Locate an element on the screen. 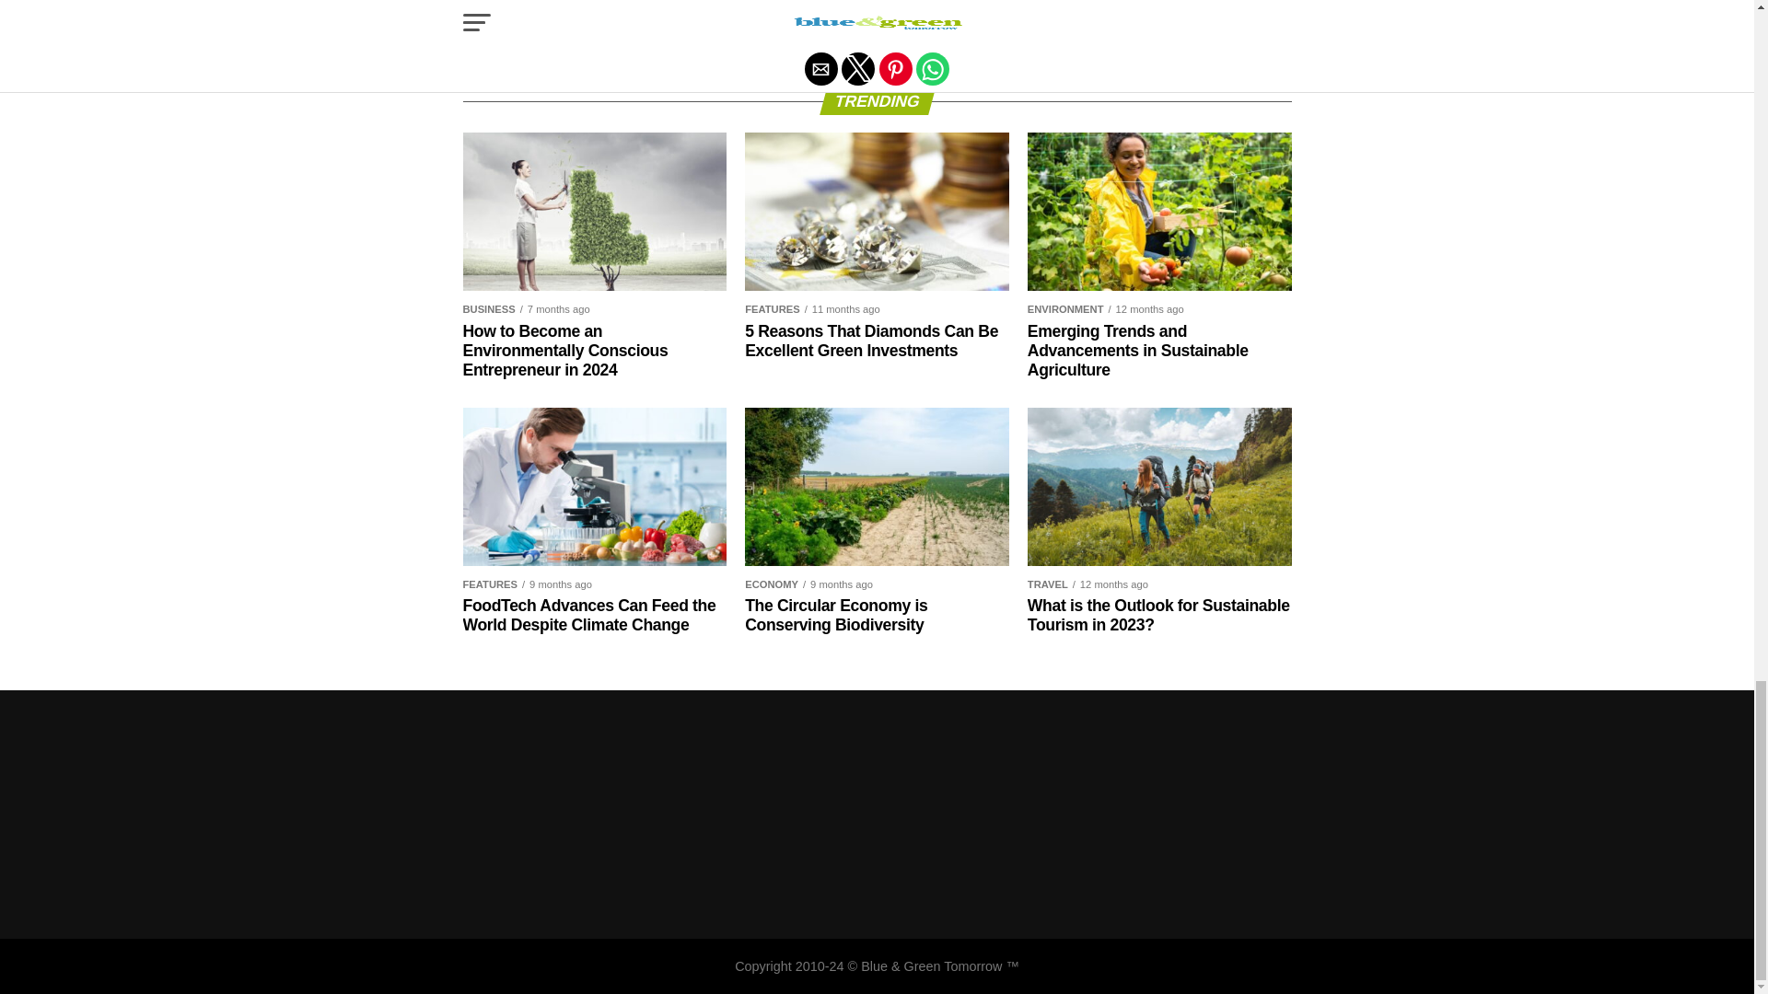 This screenshot has height=994, width=1768. CLIMATE CHANGE is located at coordinates (637, 7).